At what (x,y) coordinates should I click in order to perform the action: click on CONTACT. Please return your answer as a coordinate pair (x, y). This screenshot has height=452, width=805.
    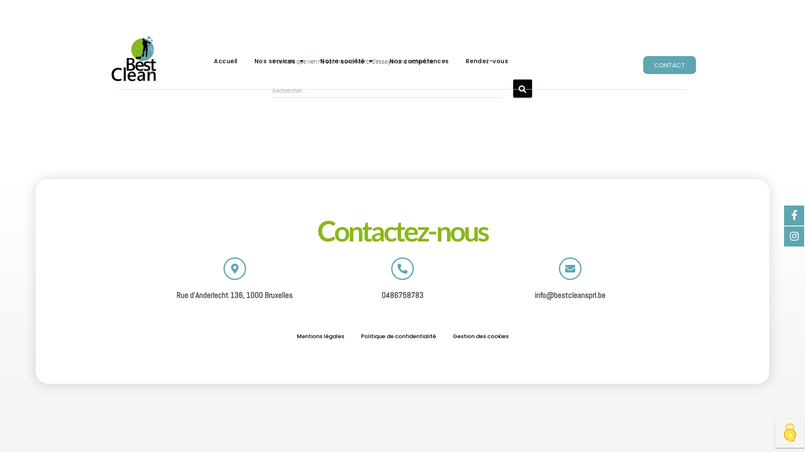
    Looking at the image, I should click on (670, 65).